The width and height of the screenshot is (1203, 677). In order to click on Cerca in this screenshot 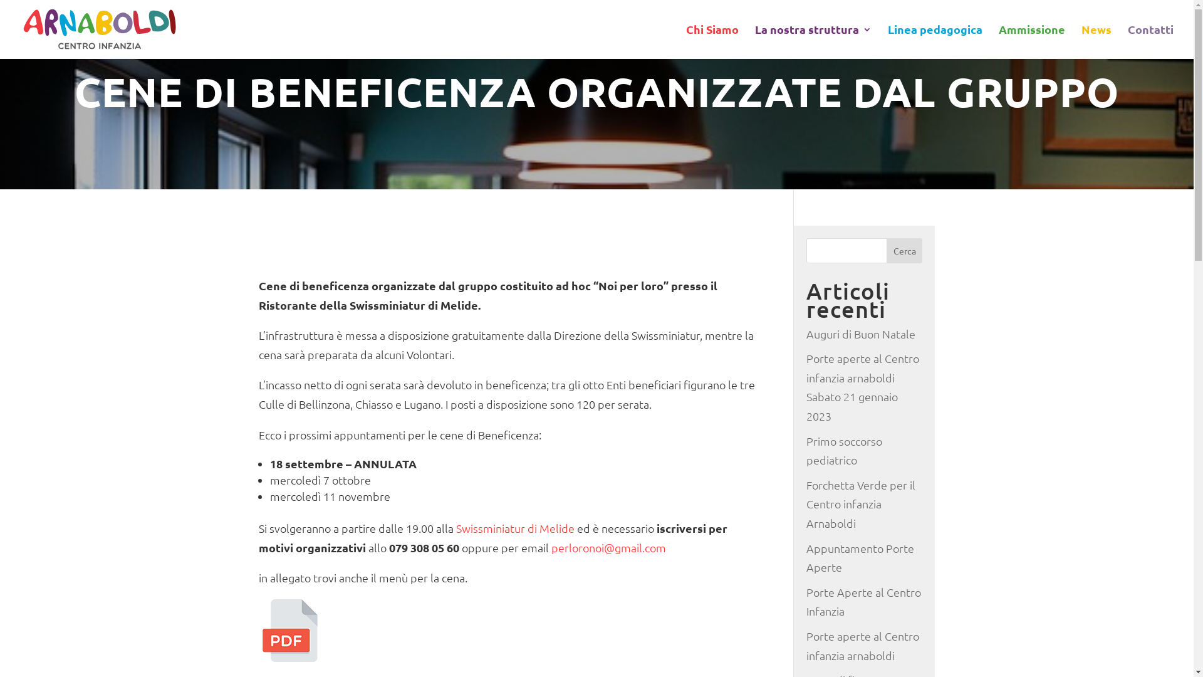, I will do `click(905, 251)`.